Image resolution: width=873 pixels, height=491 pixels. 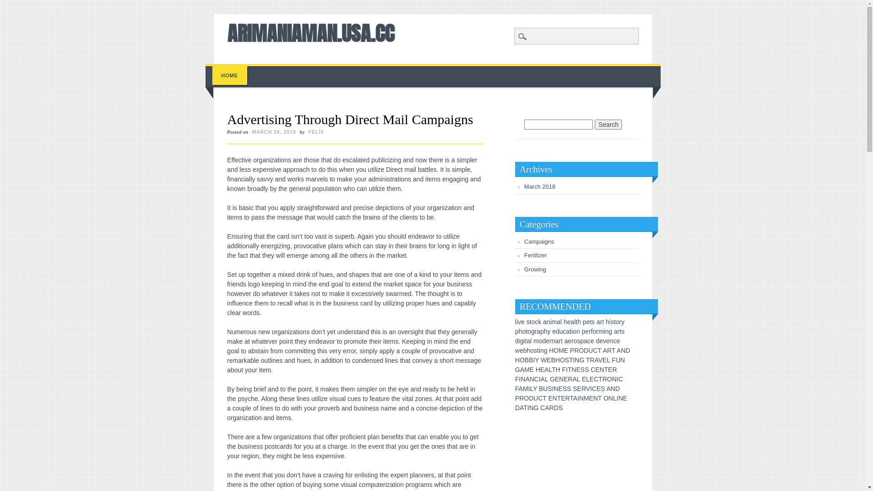 I want to click on O, so click(x=606, y=398).